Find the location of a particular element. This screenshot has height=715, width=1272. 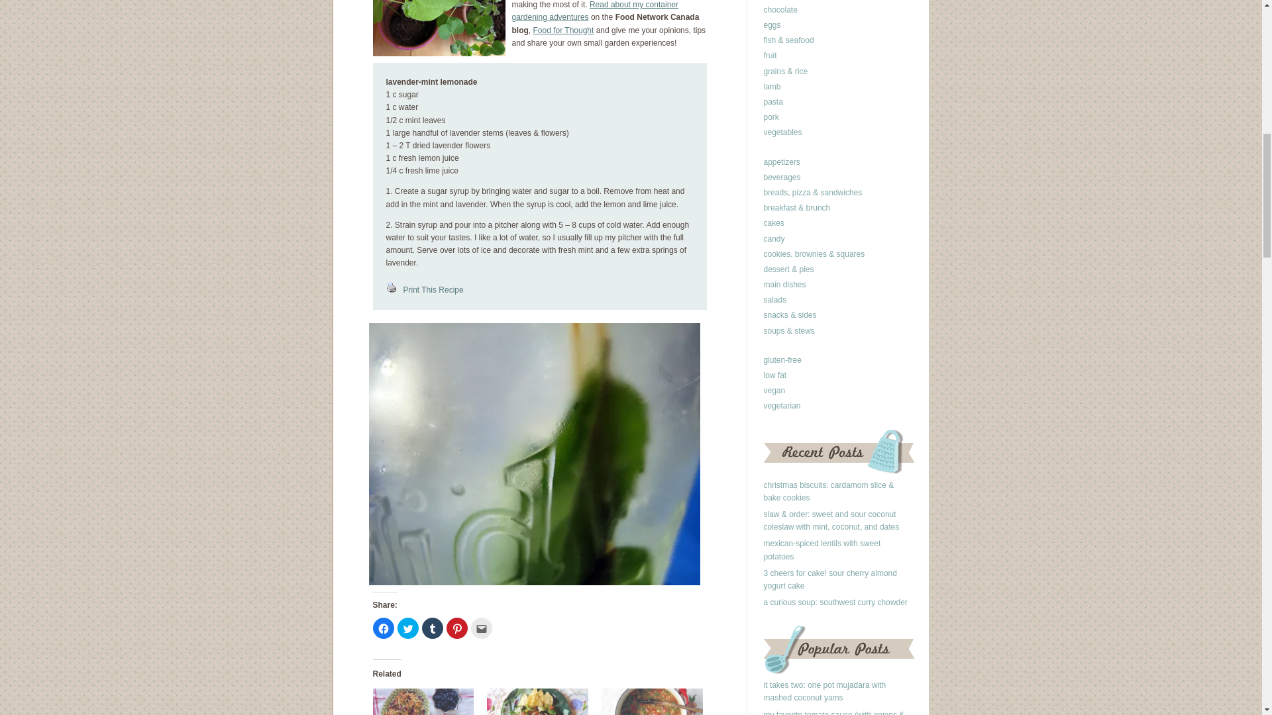

Food for Thought is located at coordinates (563, 30).